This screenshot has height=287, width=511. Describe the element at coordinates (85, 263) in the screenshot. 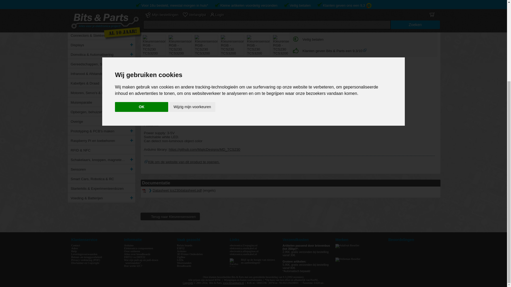

I see `Disclaimer en Copyright` at that location.